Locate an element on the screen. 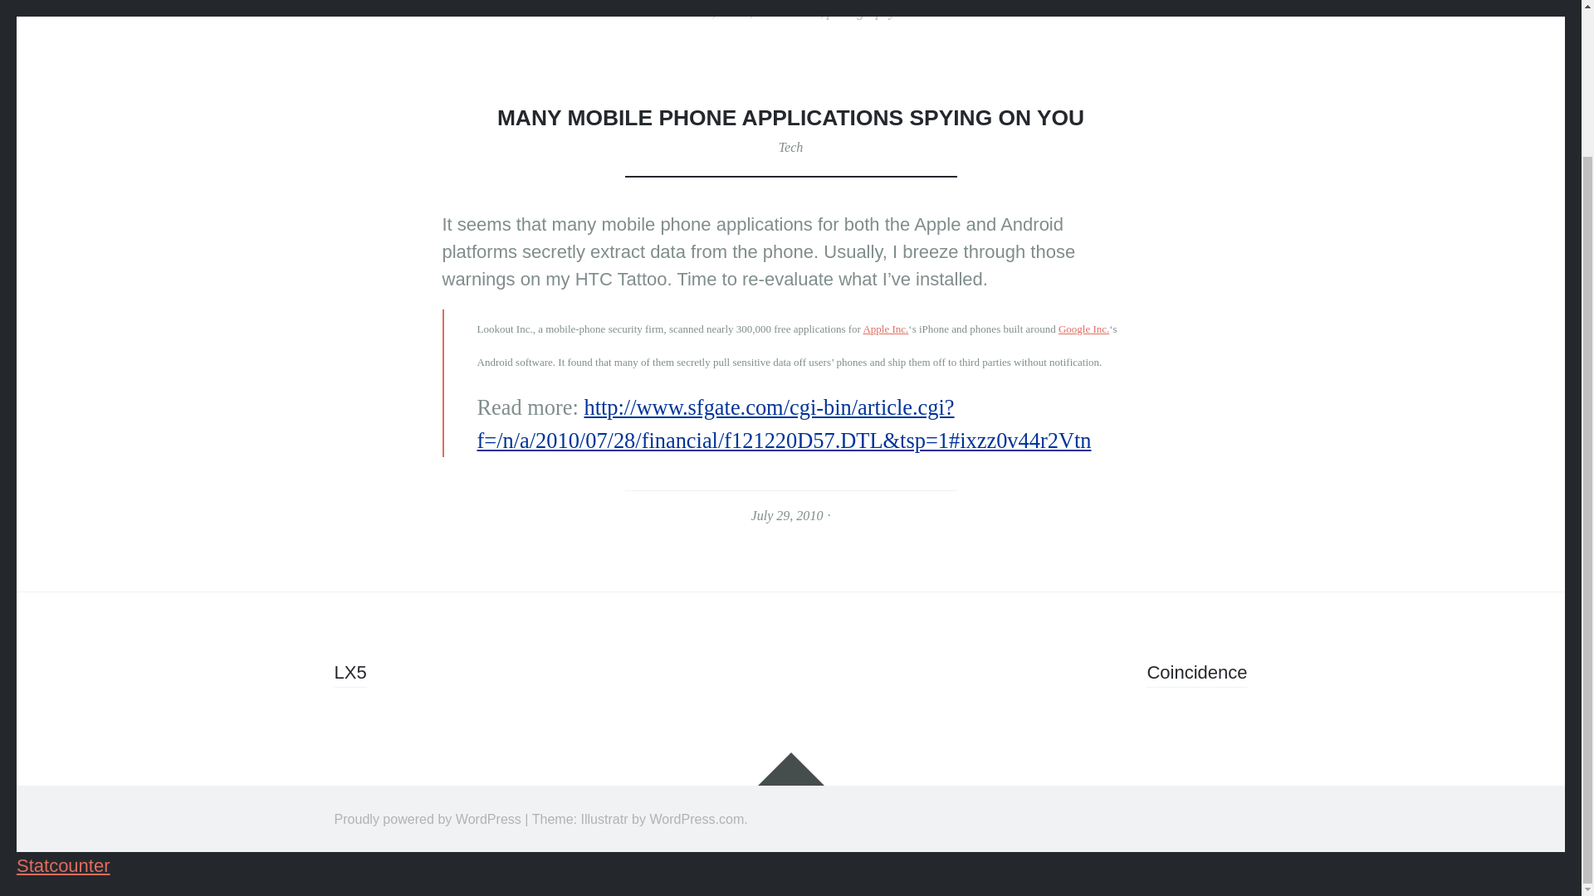 This screenshot has height=896, width=1594. Widgets is located at coordinates (790, 769).